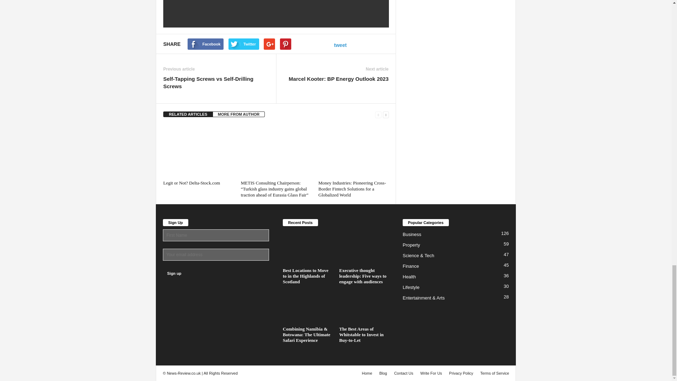  I want to click on Legit or Not? Delta-Stock.com, so click(198, 151).